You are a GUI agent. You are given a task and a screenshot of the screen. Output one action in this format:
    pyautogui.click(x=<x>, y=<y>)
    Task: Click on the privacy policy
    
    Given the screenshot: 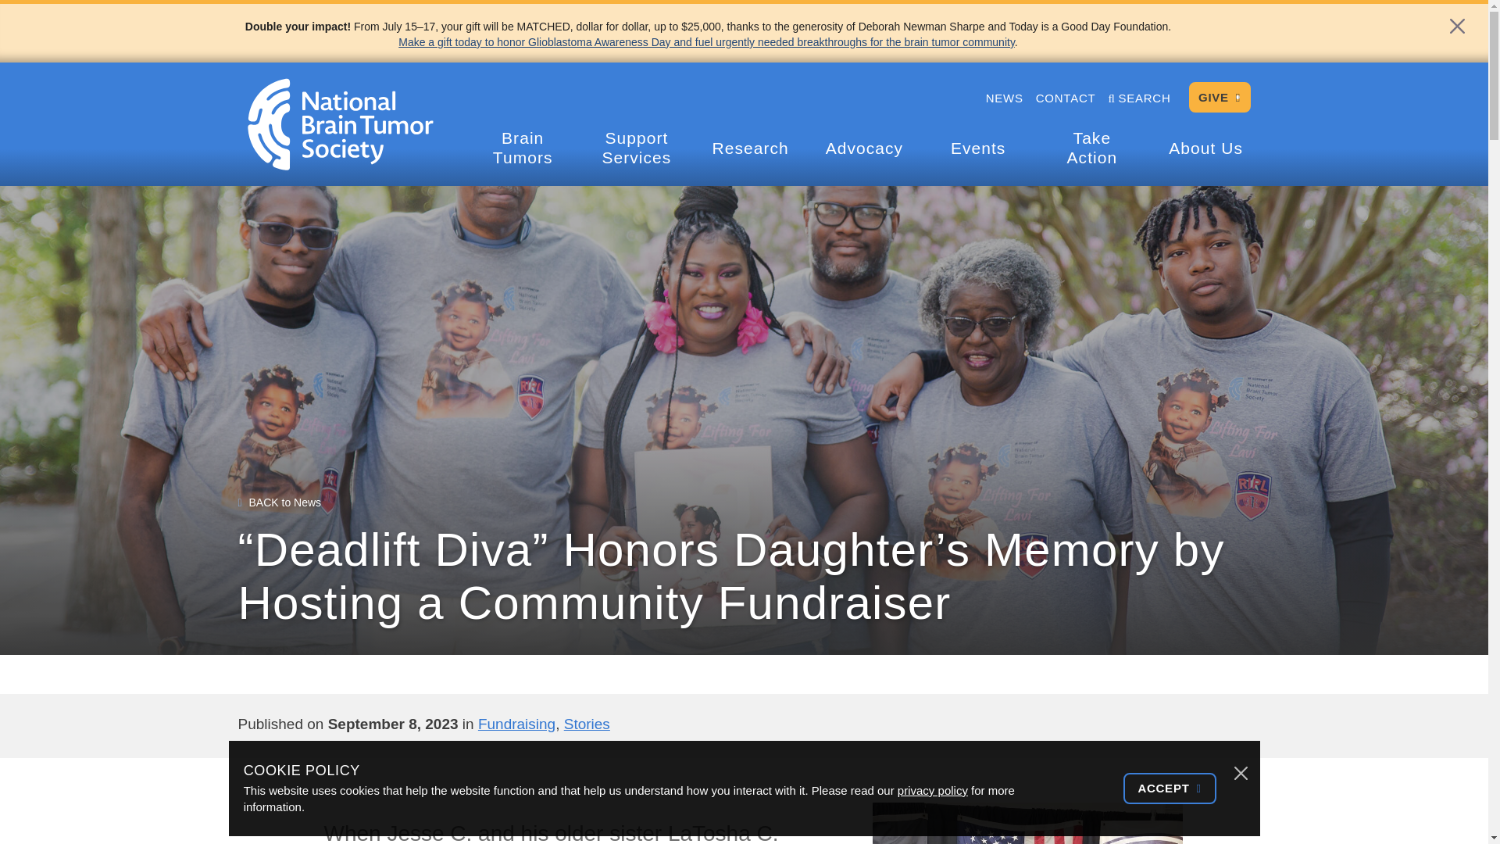 What is the action you would take?
    pyautogui.click(x=932, y=790)
    